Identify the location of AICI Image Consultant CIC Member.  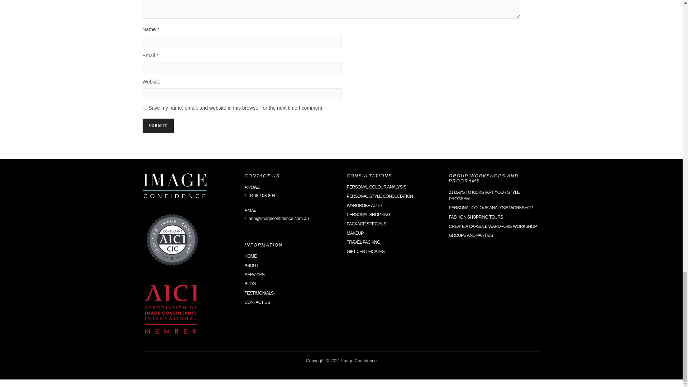
(172, 240).